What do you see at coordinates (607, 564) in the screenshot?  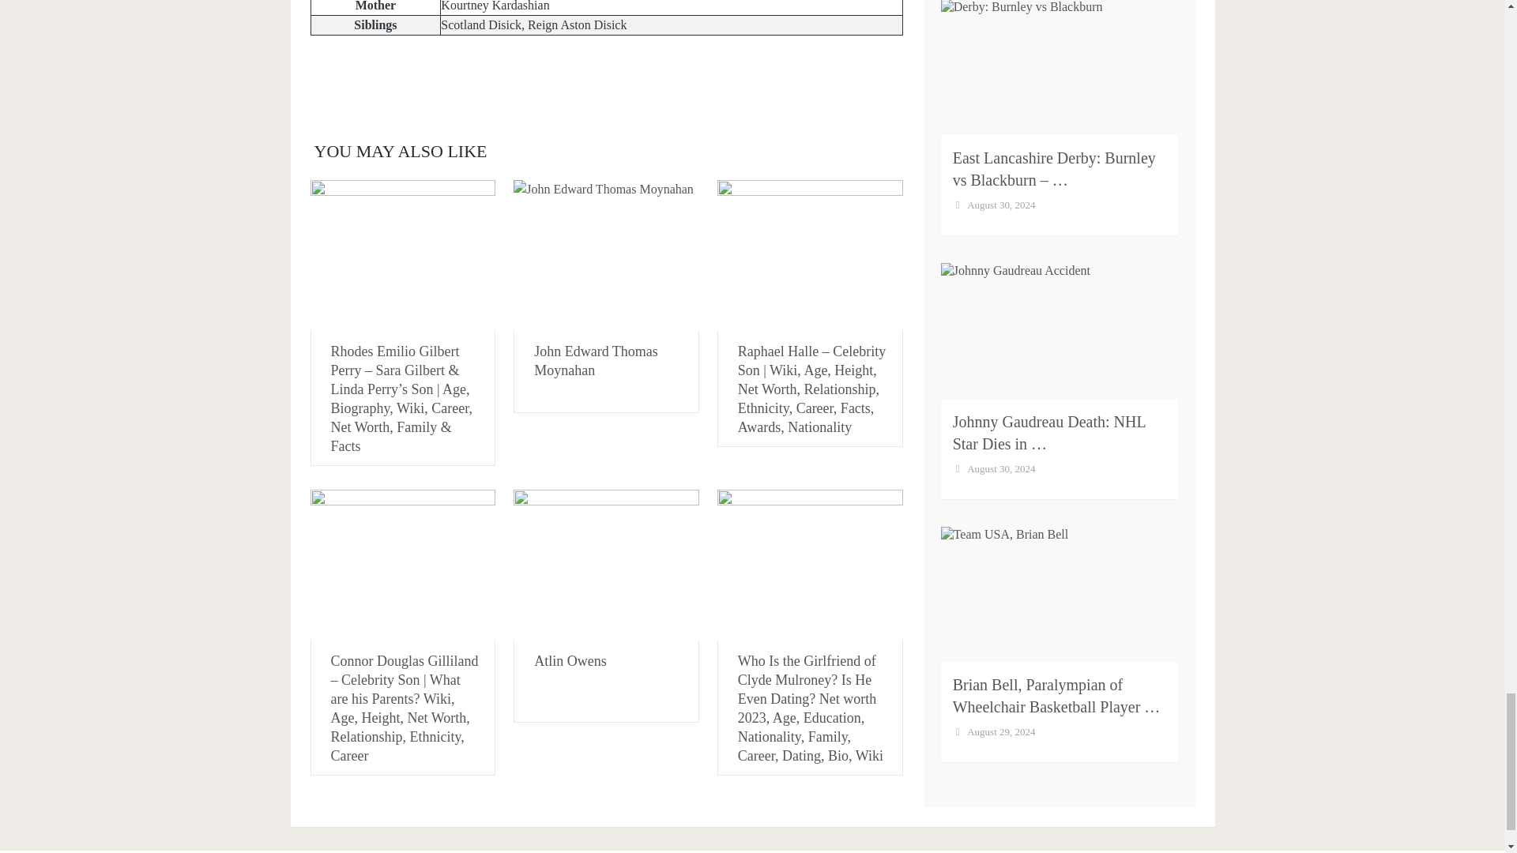 I see `Atlin Owens` at bounding box center [607, 564].